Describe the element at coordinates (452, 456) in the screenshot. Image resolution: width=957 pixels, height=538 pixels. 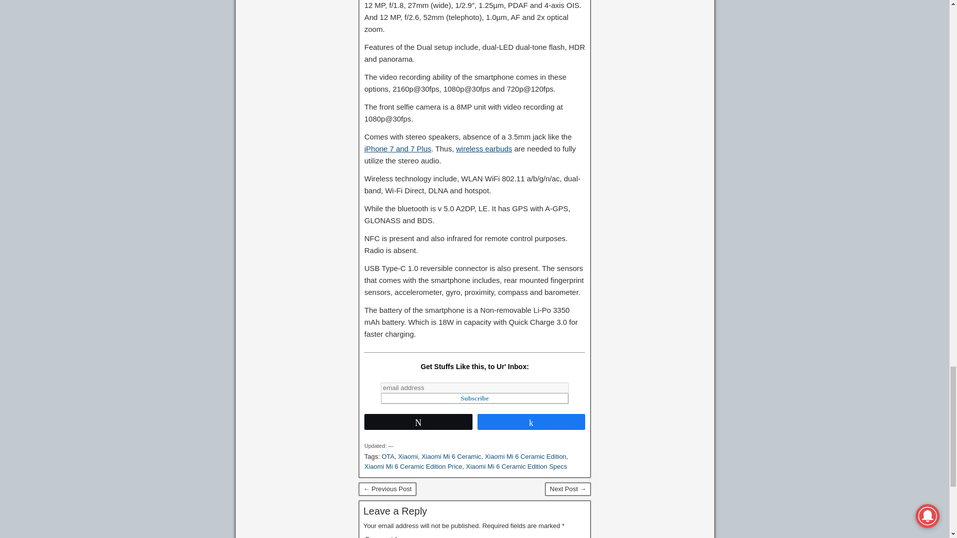
I see `Xiaomi Mi 6 Ceramic` at that location.